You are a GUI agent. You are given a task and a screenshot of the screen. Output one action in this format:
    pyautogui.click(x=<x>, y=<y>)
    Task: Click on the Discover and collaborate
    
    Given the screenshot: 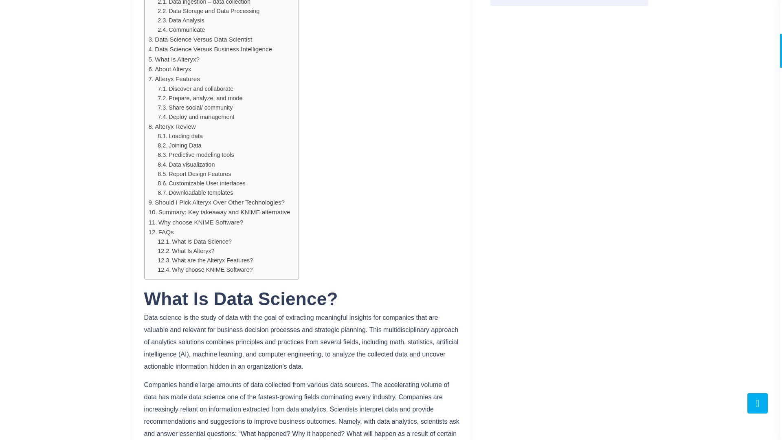 What is the action you would take?
    pyautogui.click(x=195, y=88)
    